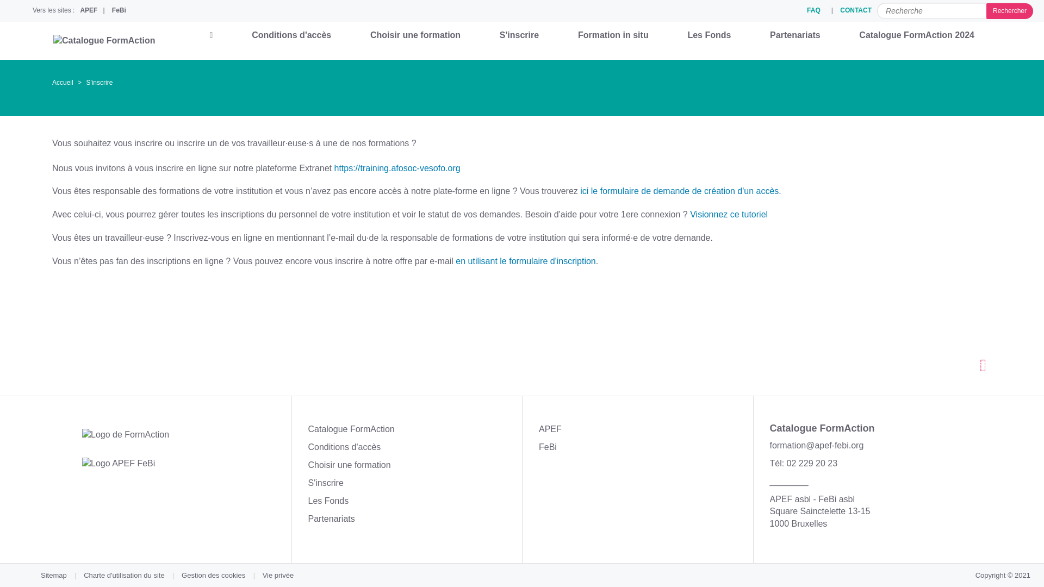  What do you see at coordinates (124, 575) in the screenshot?
I see `Charte d'utilisation du site` at bounding box center [124, 575].